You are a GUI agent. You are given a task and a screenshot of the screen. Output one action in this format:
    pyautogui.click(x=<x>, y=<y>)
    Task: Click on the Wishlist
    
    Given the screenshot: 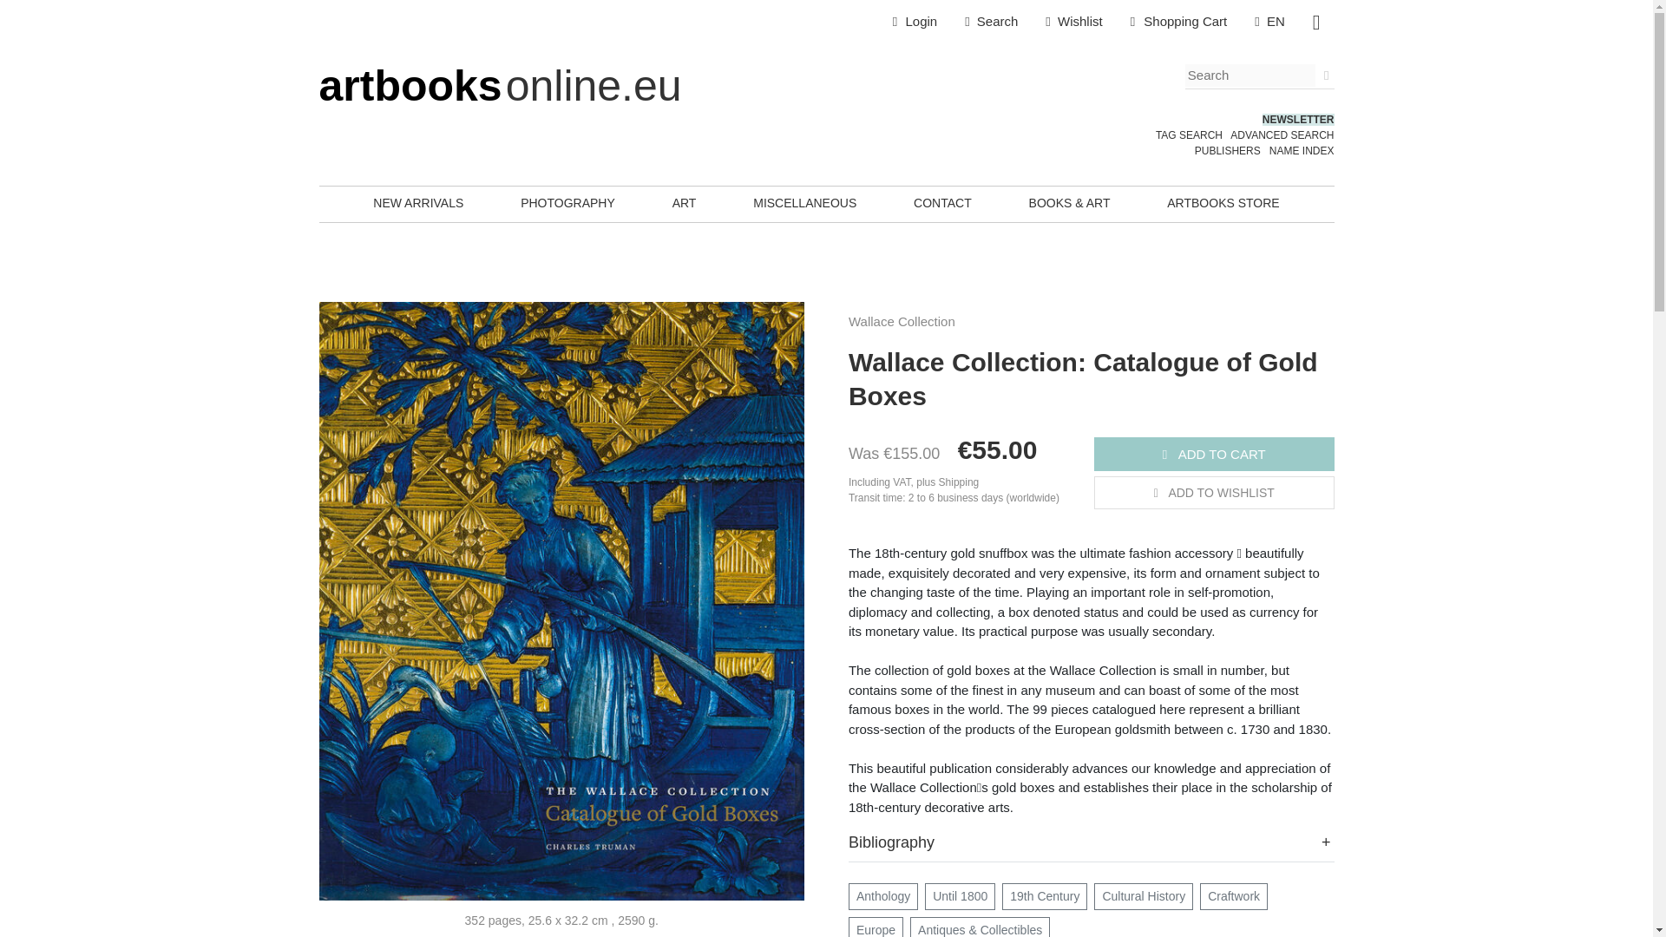 What is the action you would take?
    pyautogui.click(x=1073, y=22)
    